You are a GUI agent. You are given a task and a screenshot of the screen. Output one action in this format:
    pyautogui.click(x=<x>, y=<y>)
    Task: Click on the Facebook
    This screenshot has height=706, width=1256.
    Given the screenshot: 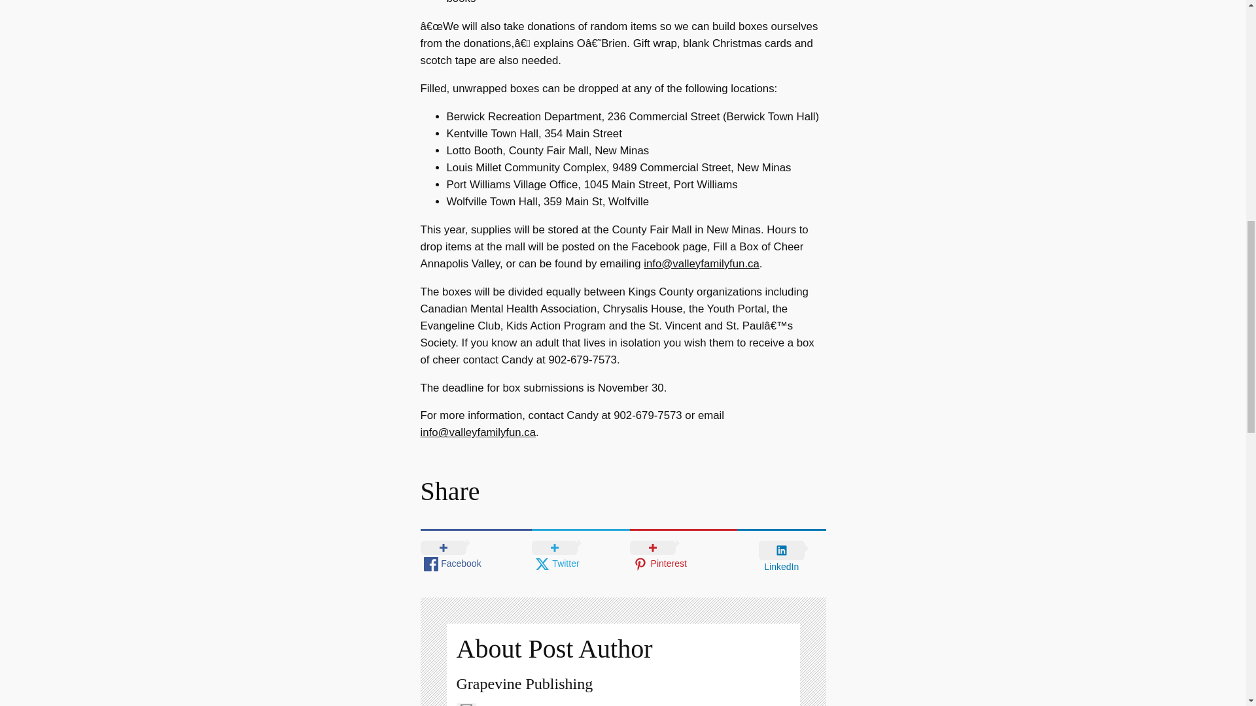 What is the action you would take?
    pyautogui.click(x=475, y=554)
    